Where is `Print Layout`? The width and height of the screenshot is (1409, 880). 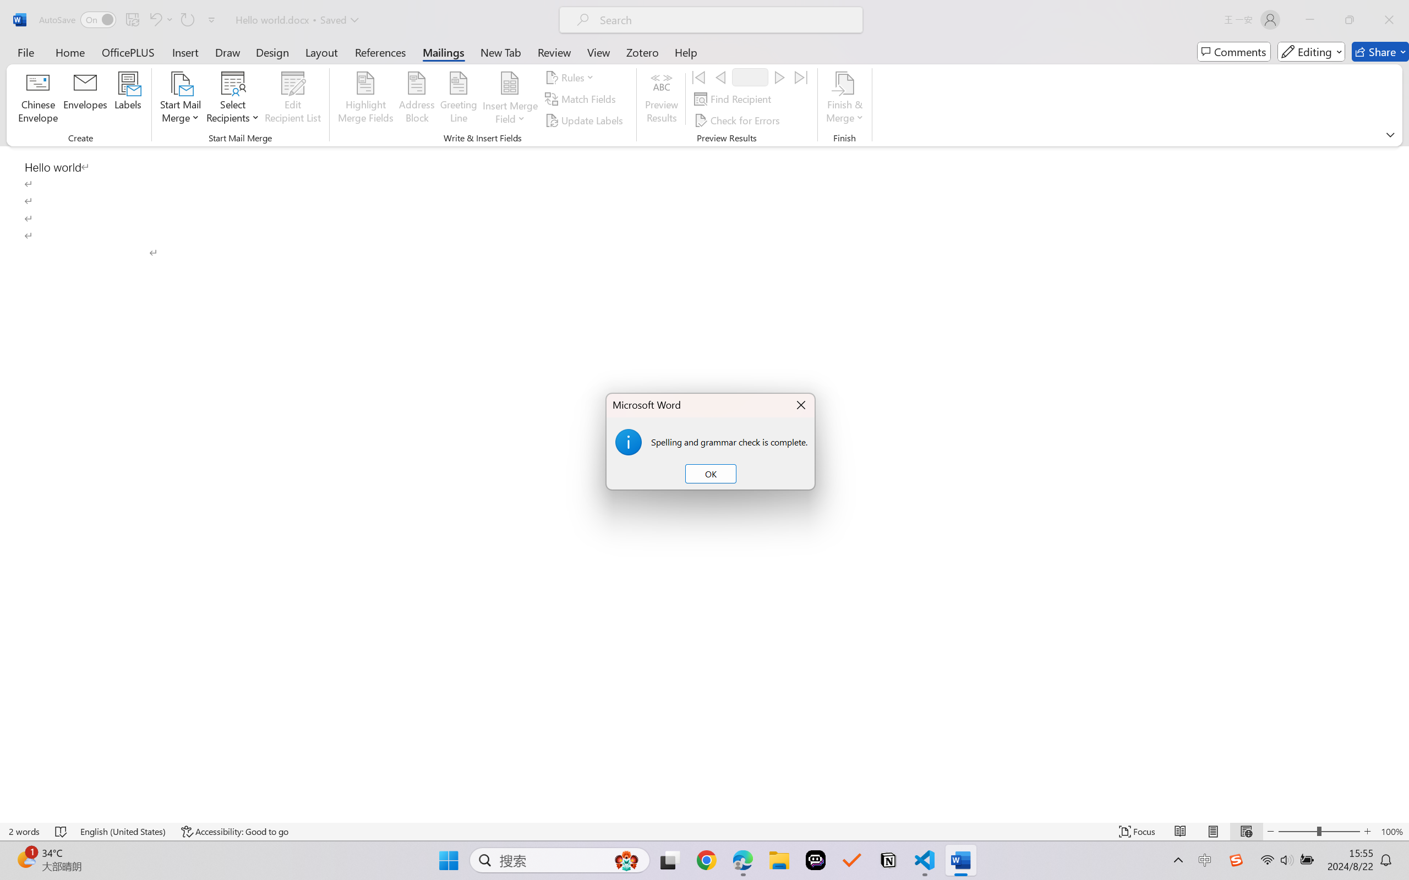
Print Layout is located at coordinates (1214, 832).